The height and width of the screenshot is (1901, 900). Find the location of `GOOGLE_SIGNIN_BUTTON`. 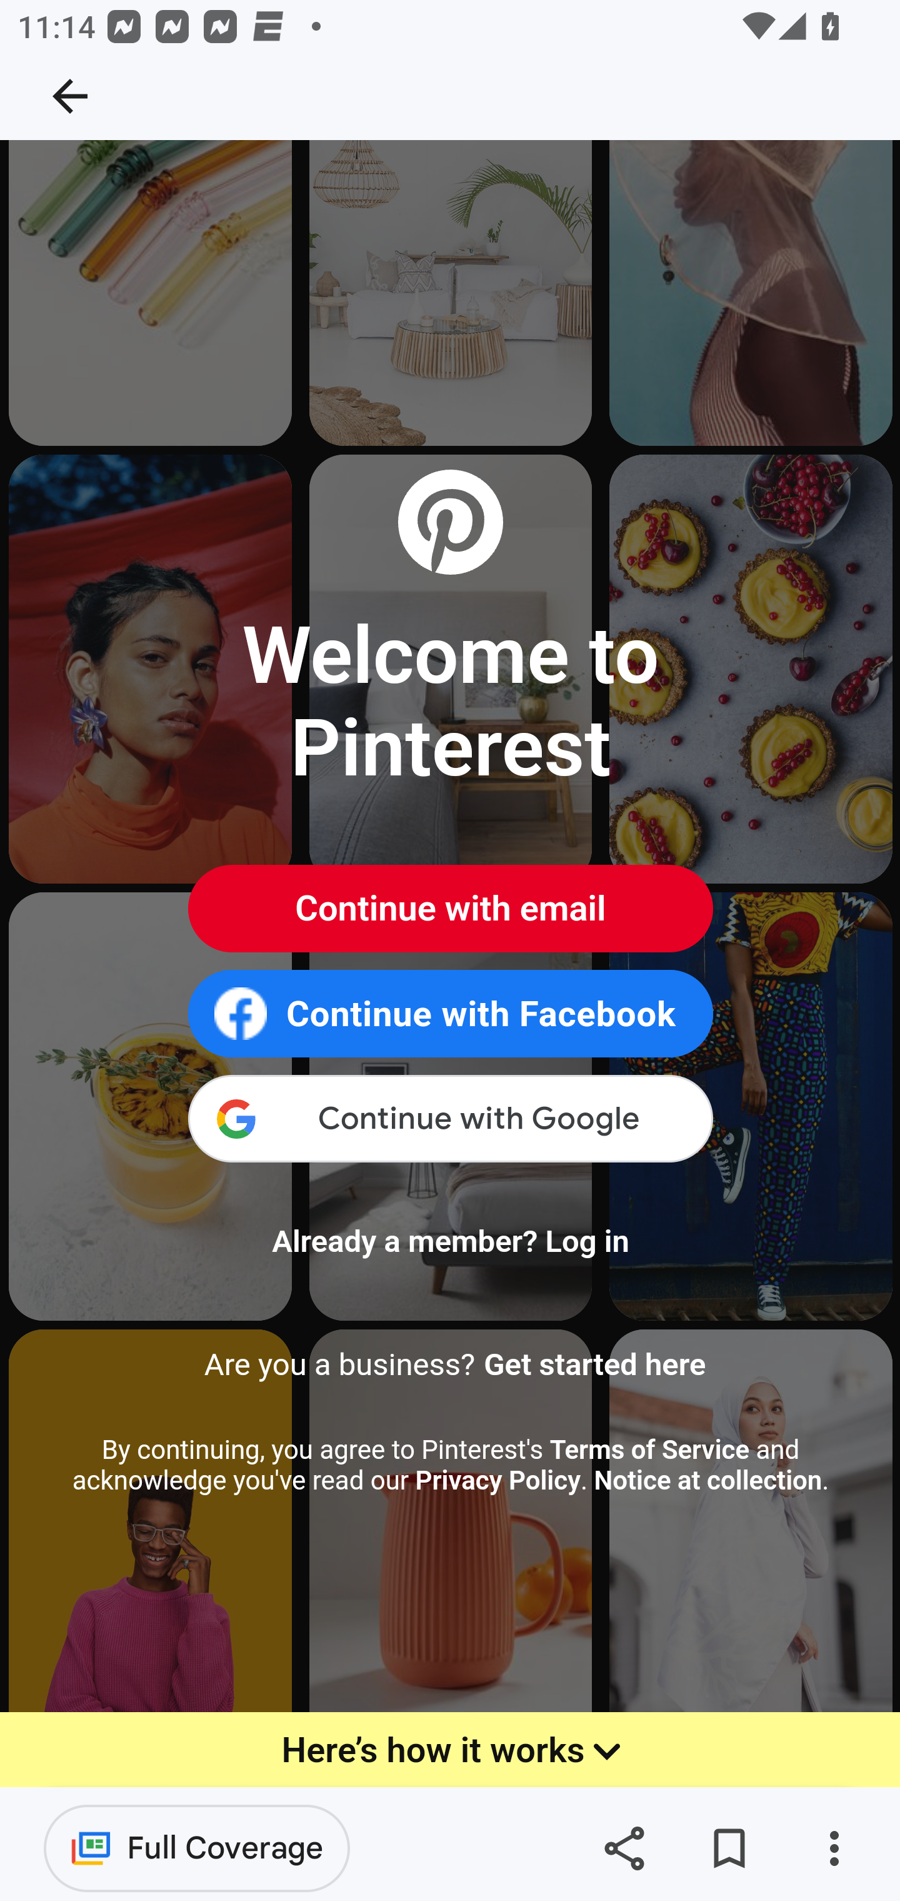

GOOGLE_SIGNIN_BUTTON is located at coordinates (450, 1123).